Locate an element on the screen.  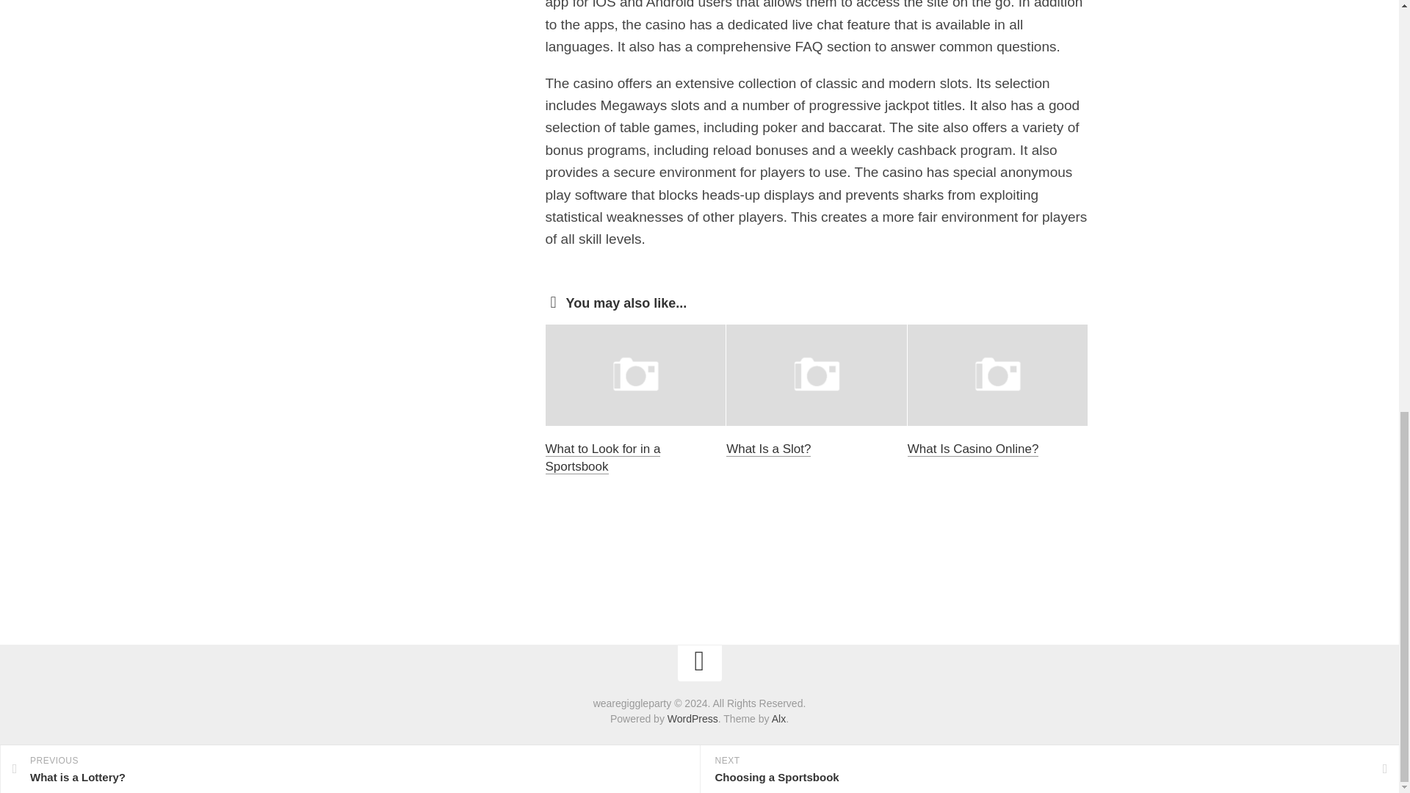
What Is a Slot? is located at coordinates (768, 449).